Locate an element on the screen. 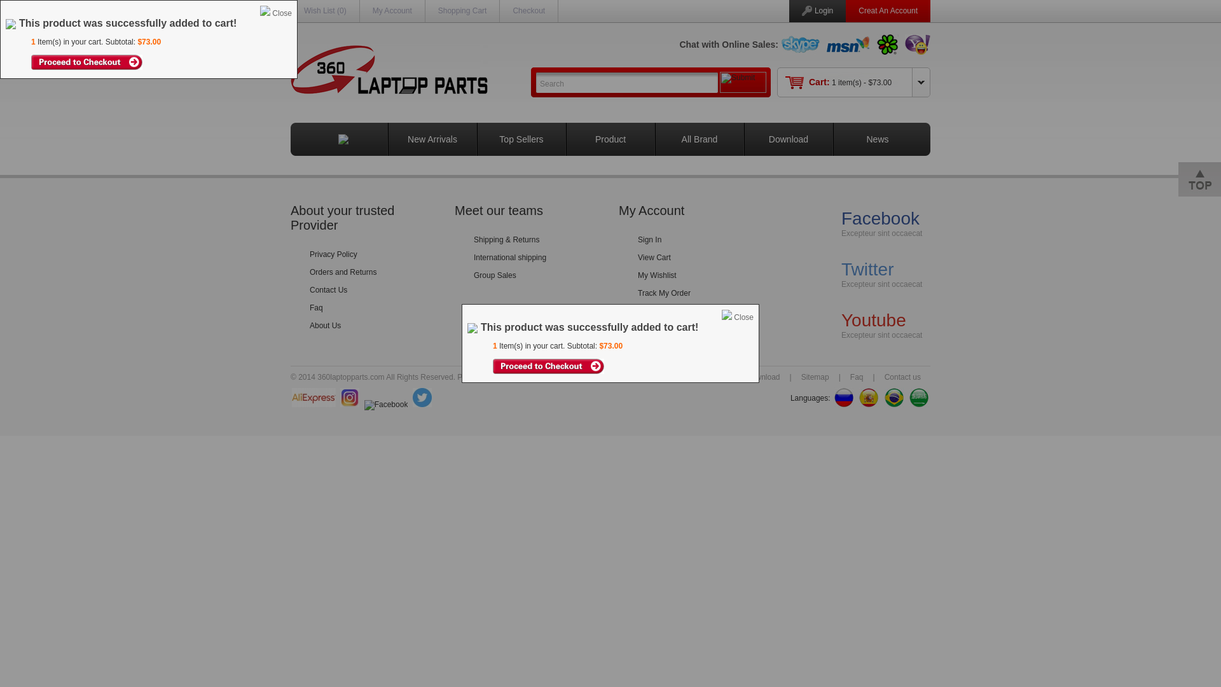 The height and width of the screenshot is (687, 1221). Cart: 1 item(s) - $73.00 is located at coordinates (850, 83).